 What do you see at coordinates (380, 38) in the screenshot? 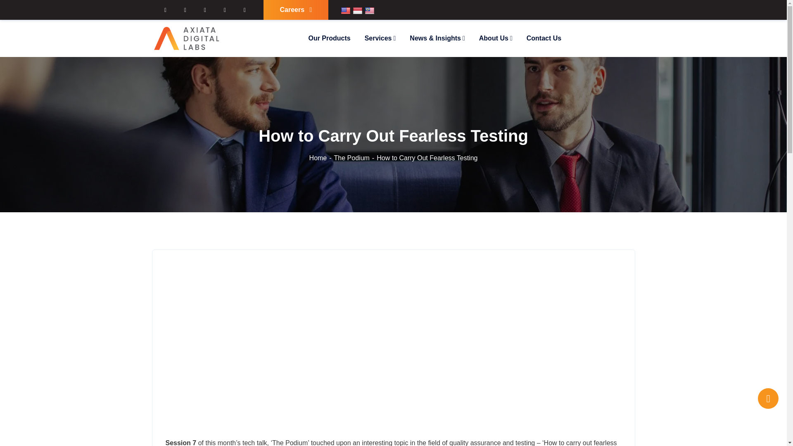
I see `Services` at bounding box center [380, 38].